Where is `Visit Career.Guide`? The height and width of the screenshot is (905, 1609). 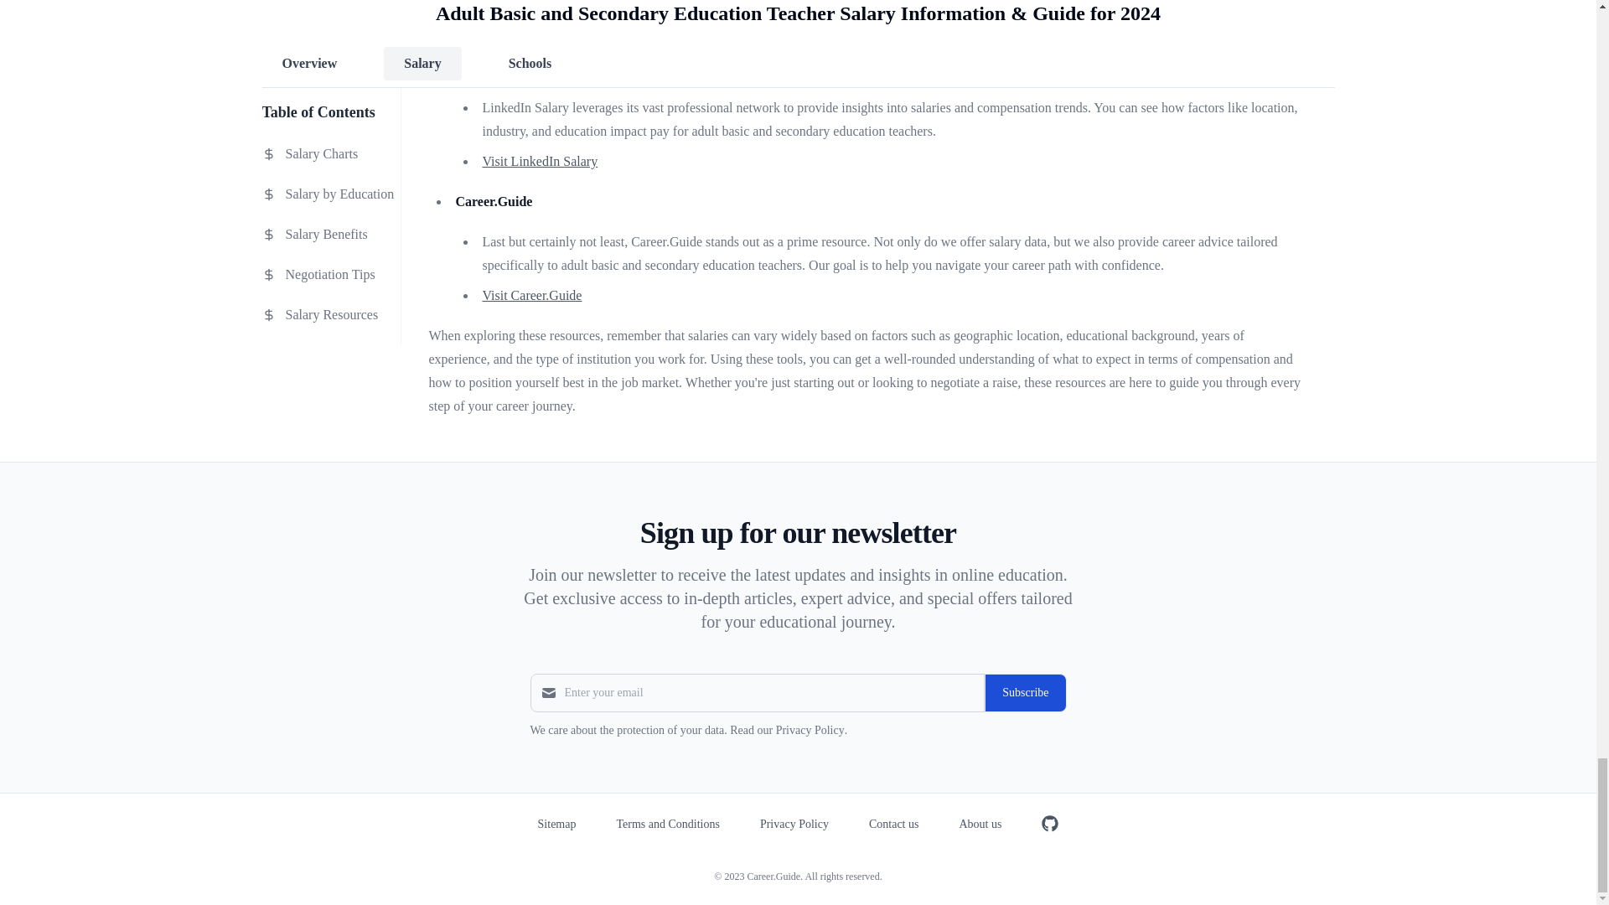 Visit Career.Guide is located at coordinates (531, 295).